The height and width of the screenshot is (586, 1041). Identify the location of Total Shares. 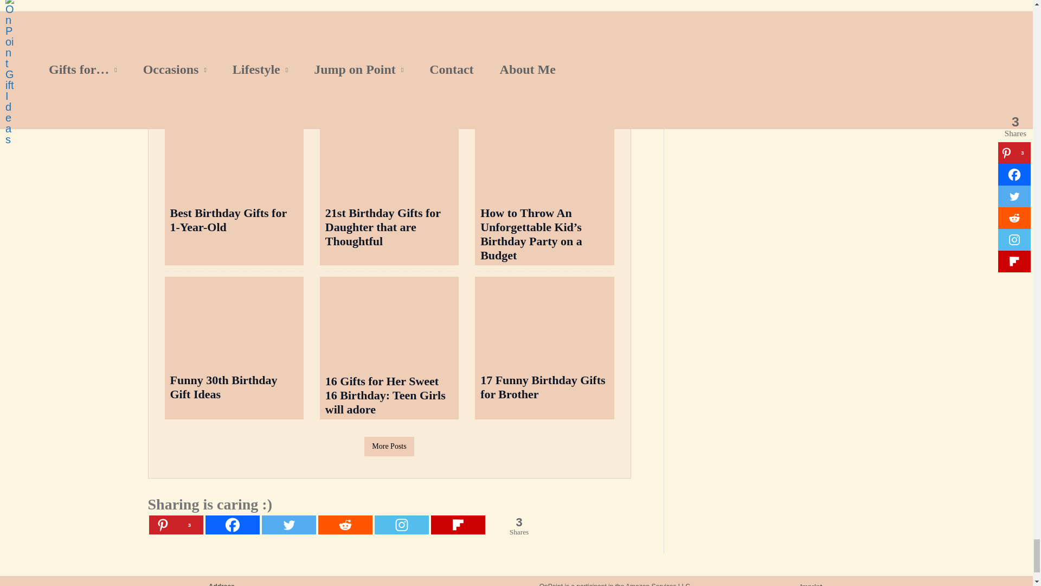
(519, 526).